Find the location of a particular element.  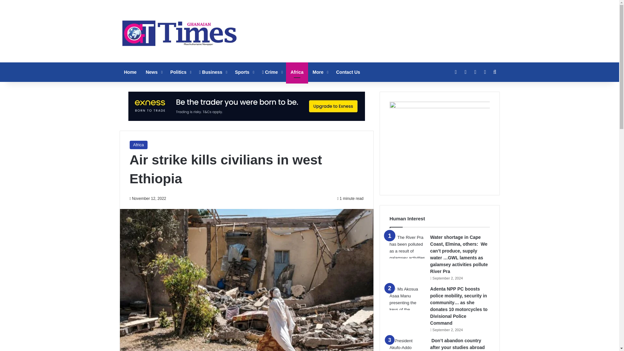

News is located at coordinates (153, 72).